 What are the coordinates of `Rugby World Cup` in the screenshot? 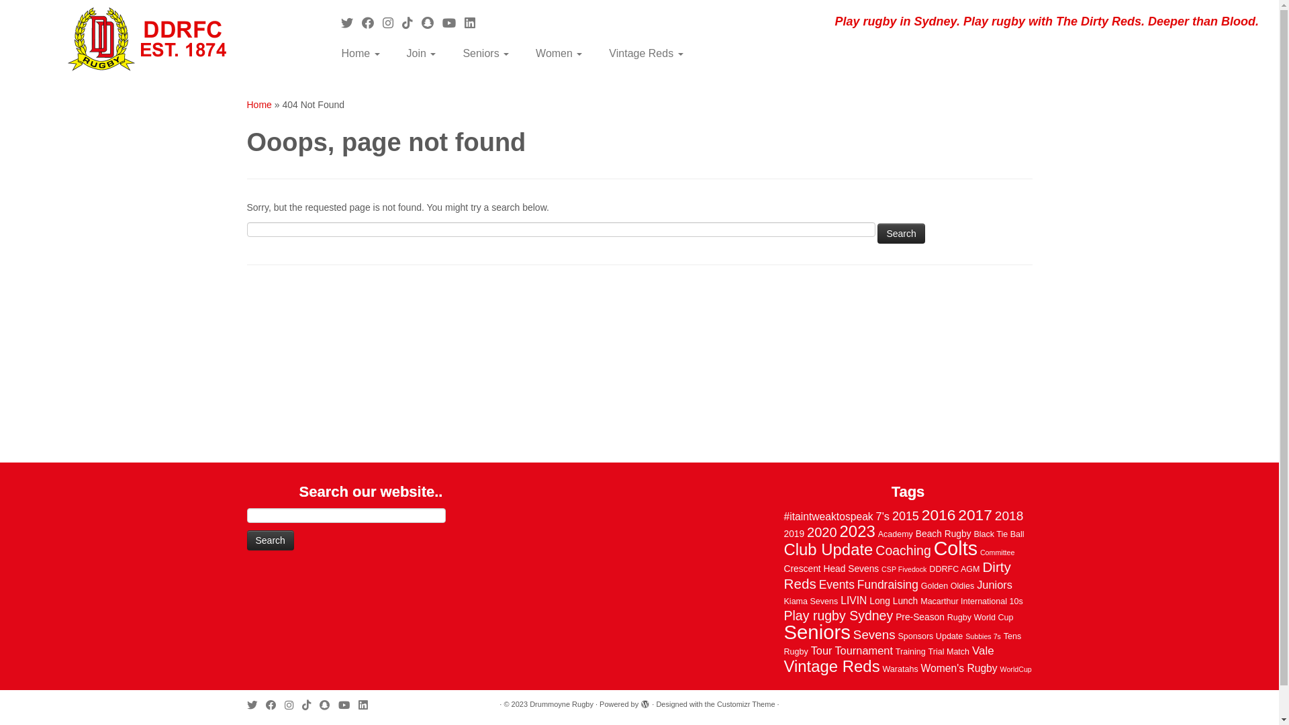 It's located at (980, 618).